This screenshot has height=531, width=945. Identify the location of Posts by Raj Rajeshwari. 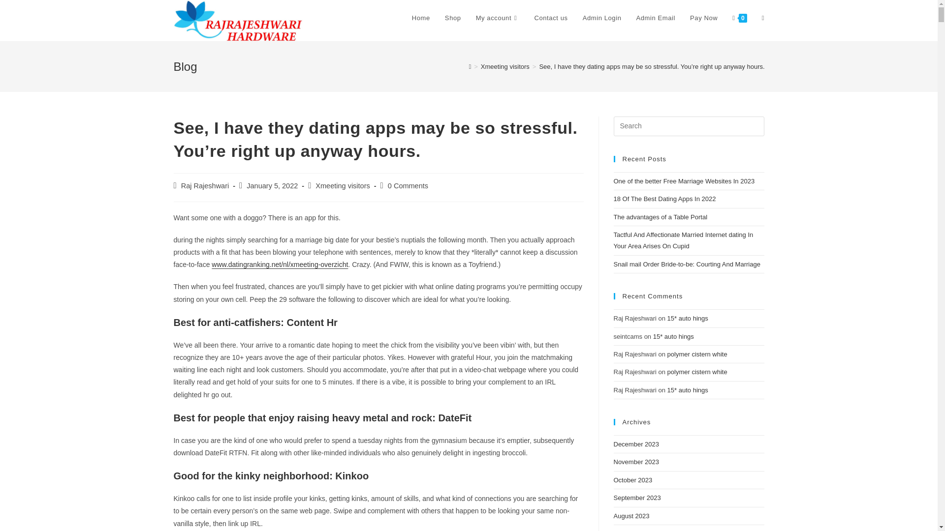
(205, 186).